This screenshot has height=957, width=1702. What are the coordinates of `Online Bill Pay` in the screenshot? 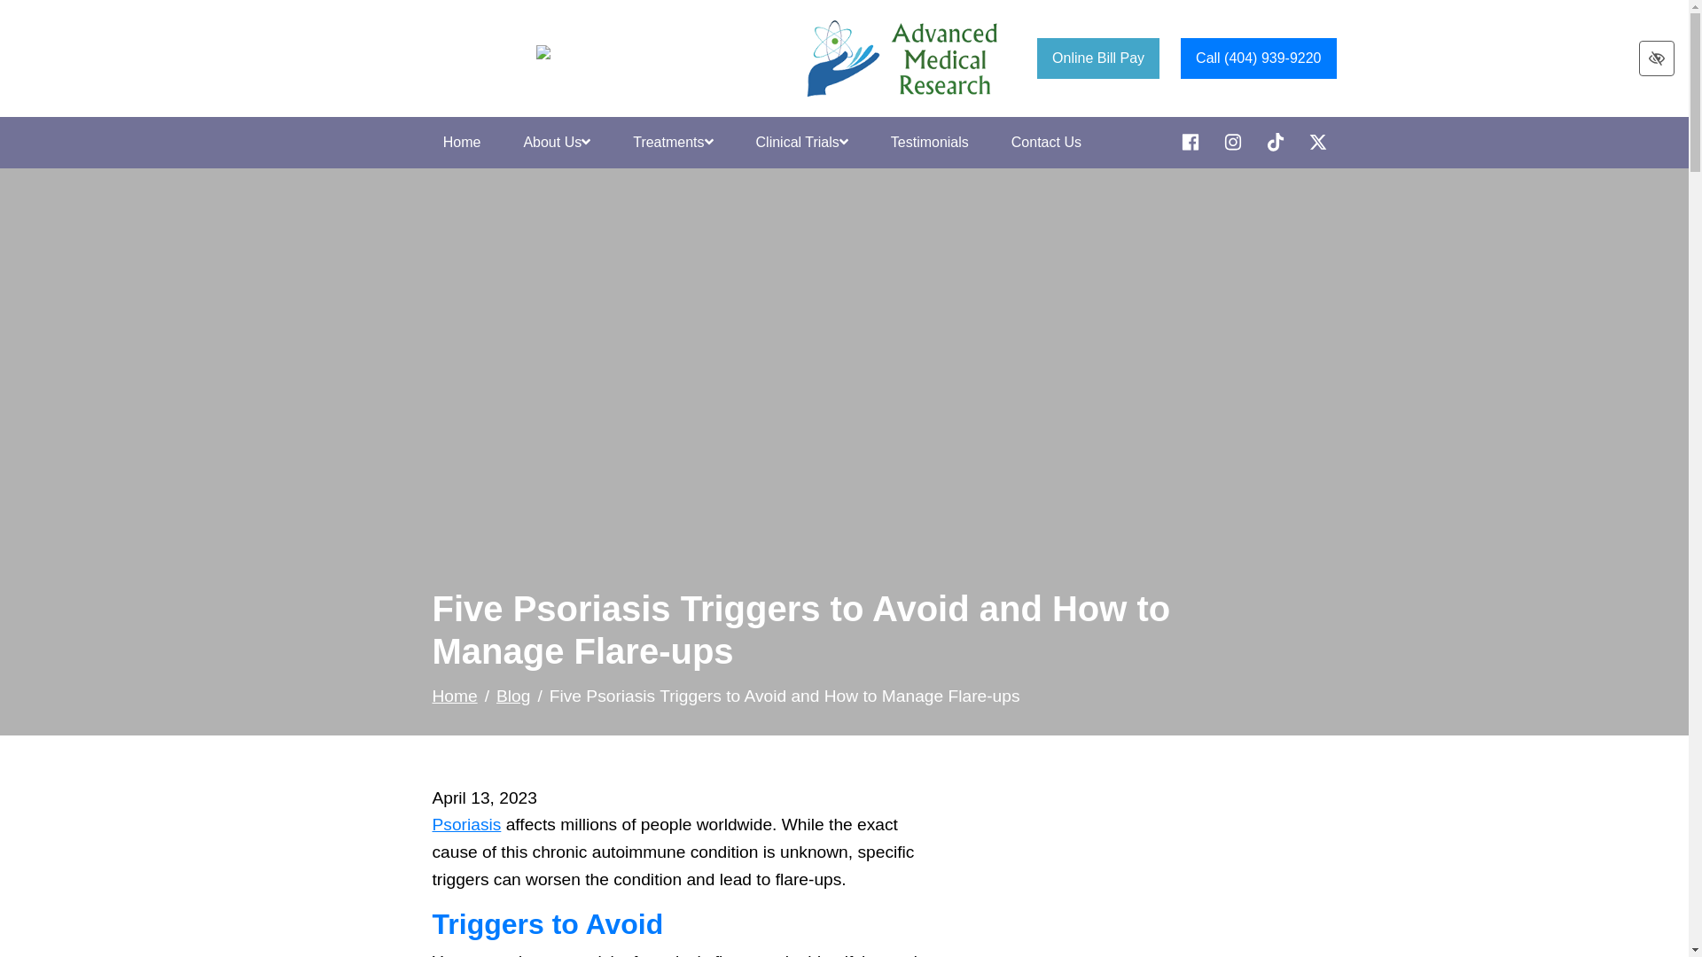 It's located at (1097, 58).